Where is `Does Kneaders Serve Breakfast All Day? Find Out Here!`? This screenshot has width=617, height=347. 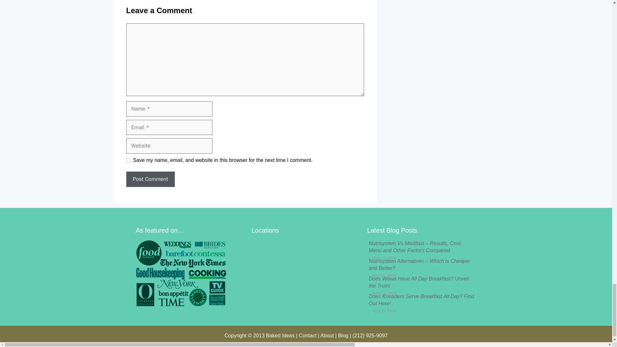 Does Kneaders Serve Breakfast All Day? Find Out Here! is located at coordinates (421, 299).